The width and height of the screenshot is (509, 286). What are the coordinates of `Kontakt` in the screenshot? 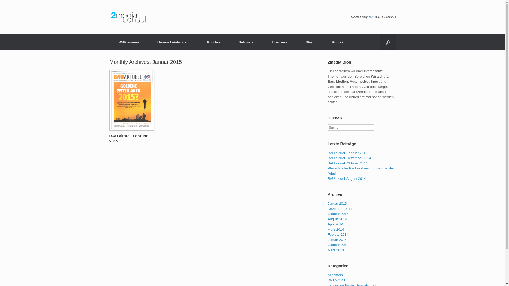 It's located at (338, 42).